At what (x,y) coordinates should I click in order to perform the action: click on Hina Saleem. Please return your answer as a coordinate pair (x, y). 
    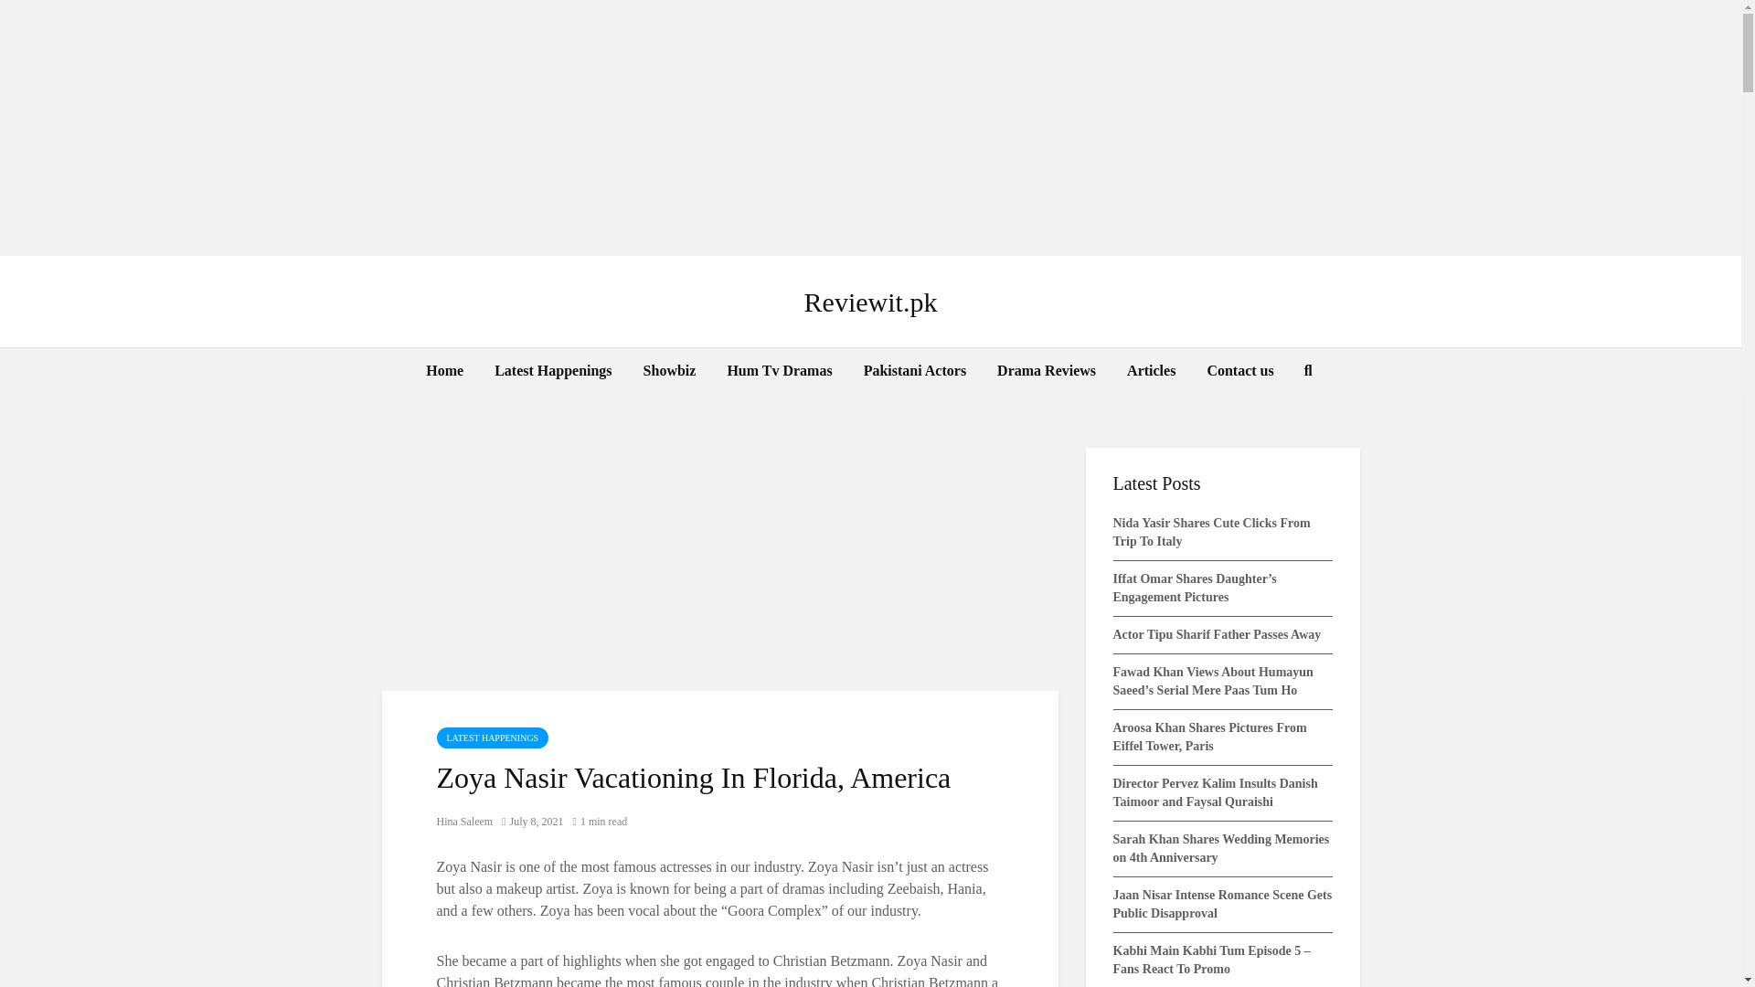
    Looking at the image, I should click on (464, 822).